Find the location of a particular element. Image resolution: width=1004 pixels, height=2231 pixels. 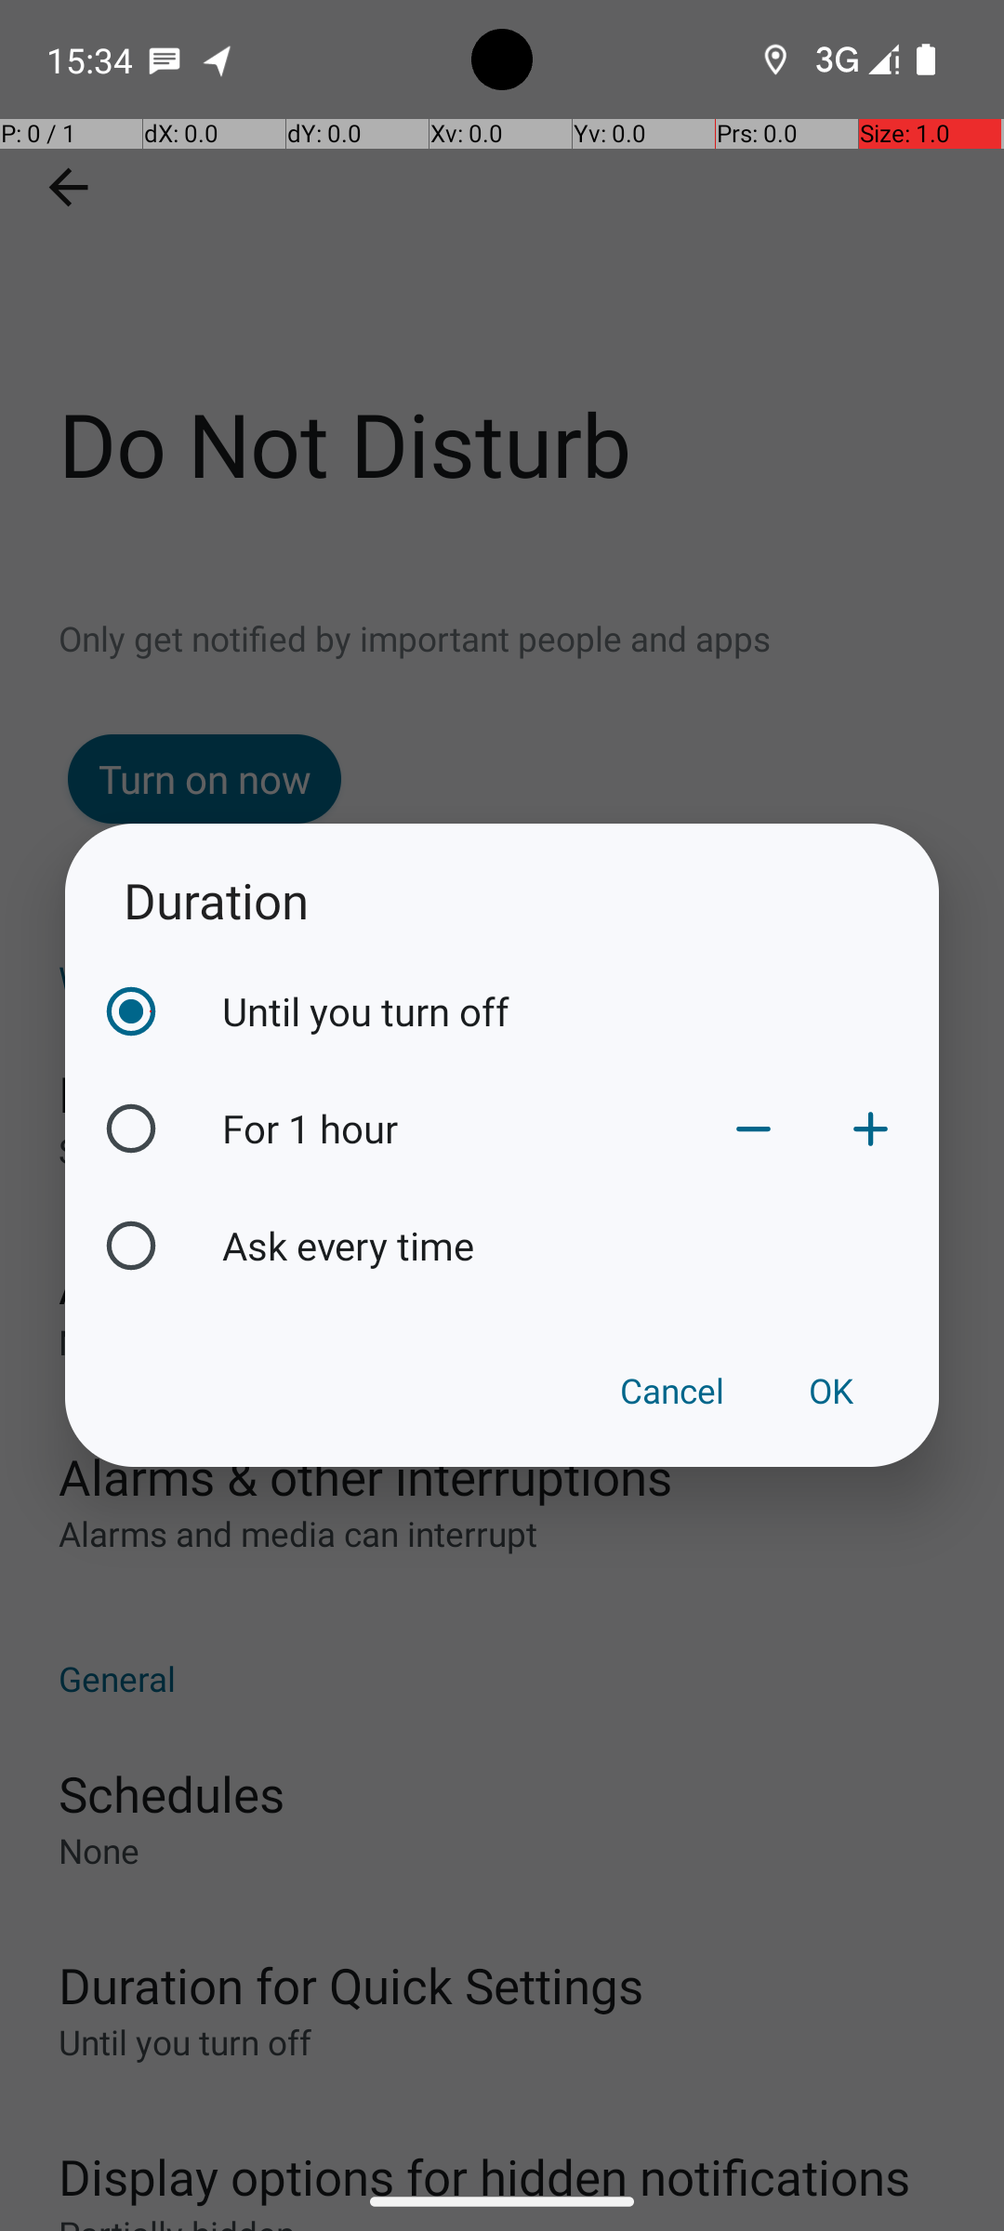

Duration is located at coordinates (502, 900).